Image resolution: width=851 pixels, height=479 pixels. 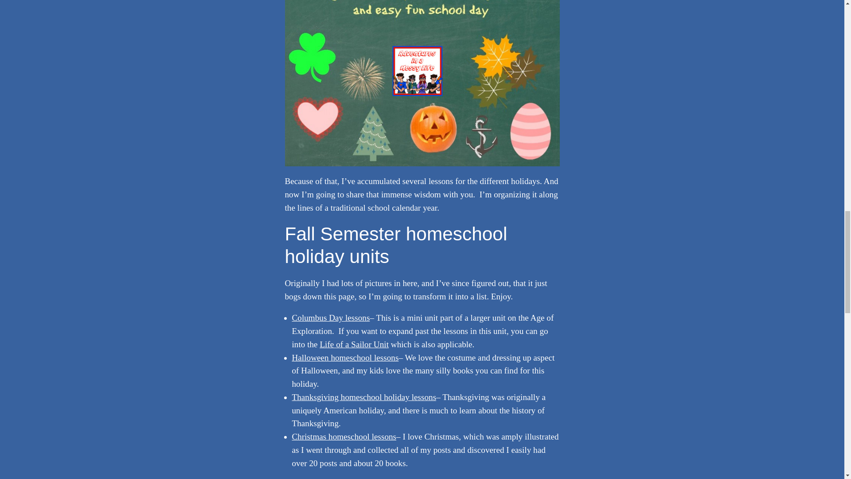 What do you see at coordinates (344, 436) in the screenshot?
I see `Christmas homeschool lessons` at bounding box center [344, 436].